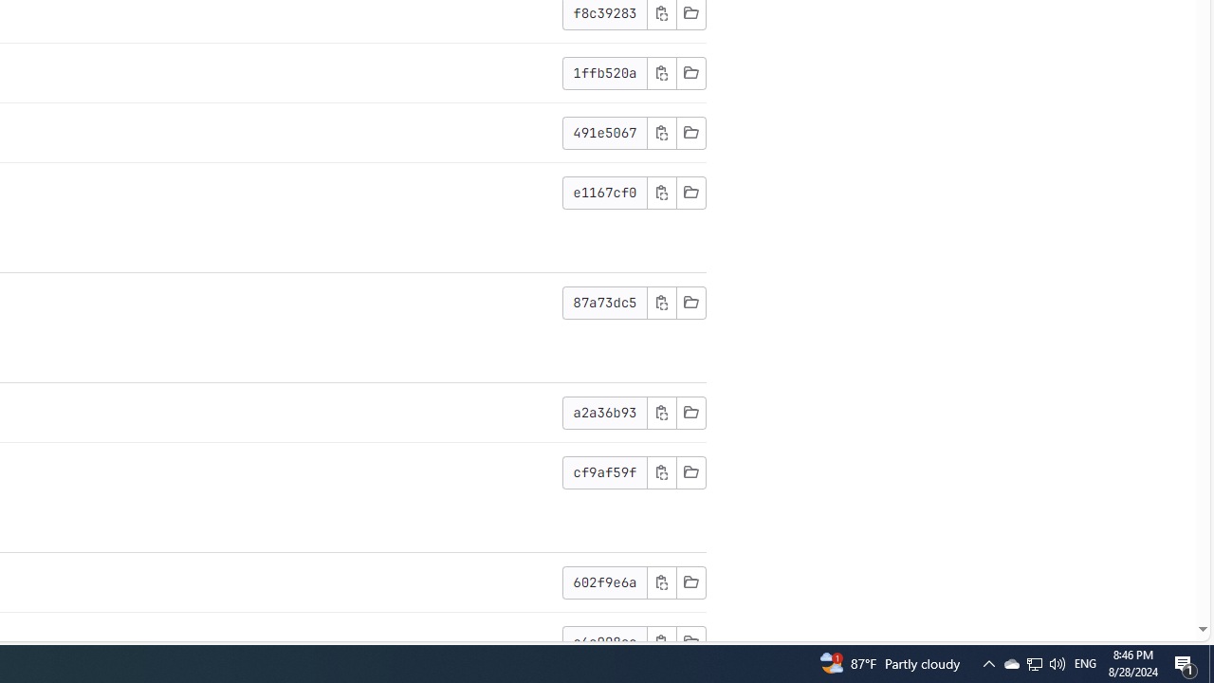 The width and height of the screenshot is (1214, 683). I want to click on Class: s16, so click(690, 641).